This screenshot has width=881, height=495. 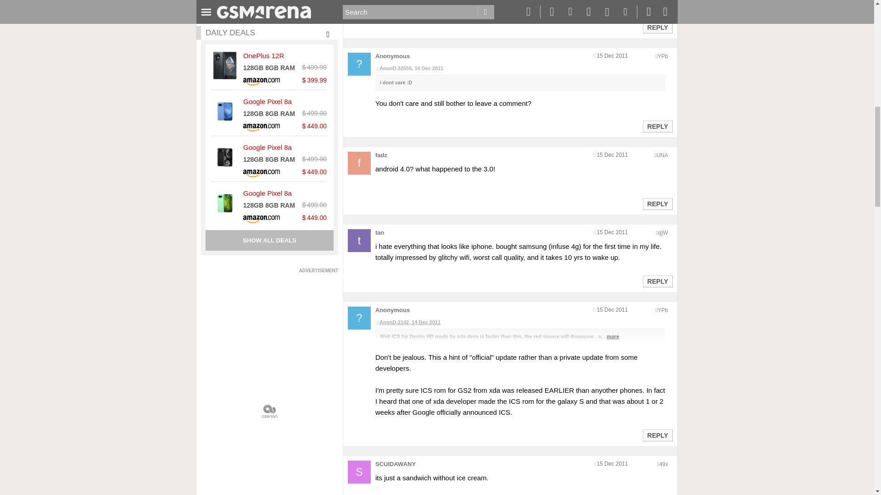 I want to click on Encoded anonymized location, so click(x=662, y=155).